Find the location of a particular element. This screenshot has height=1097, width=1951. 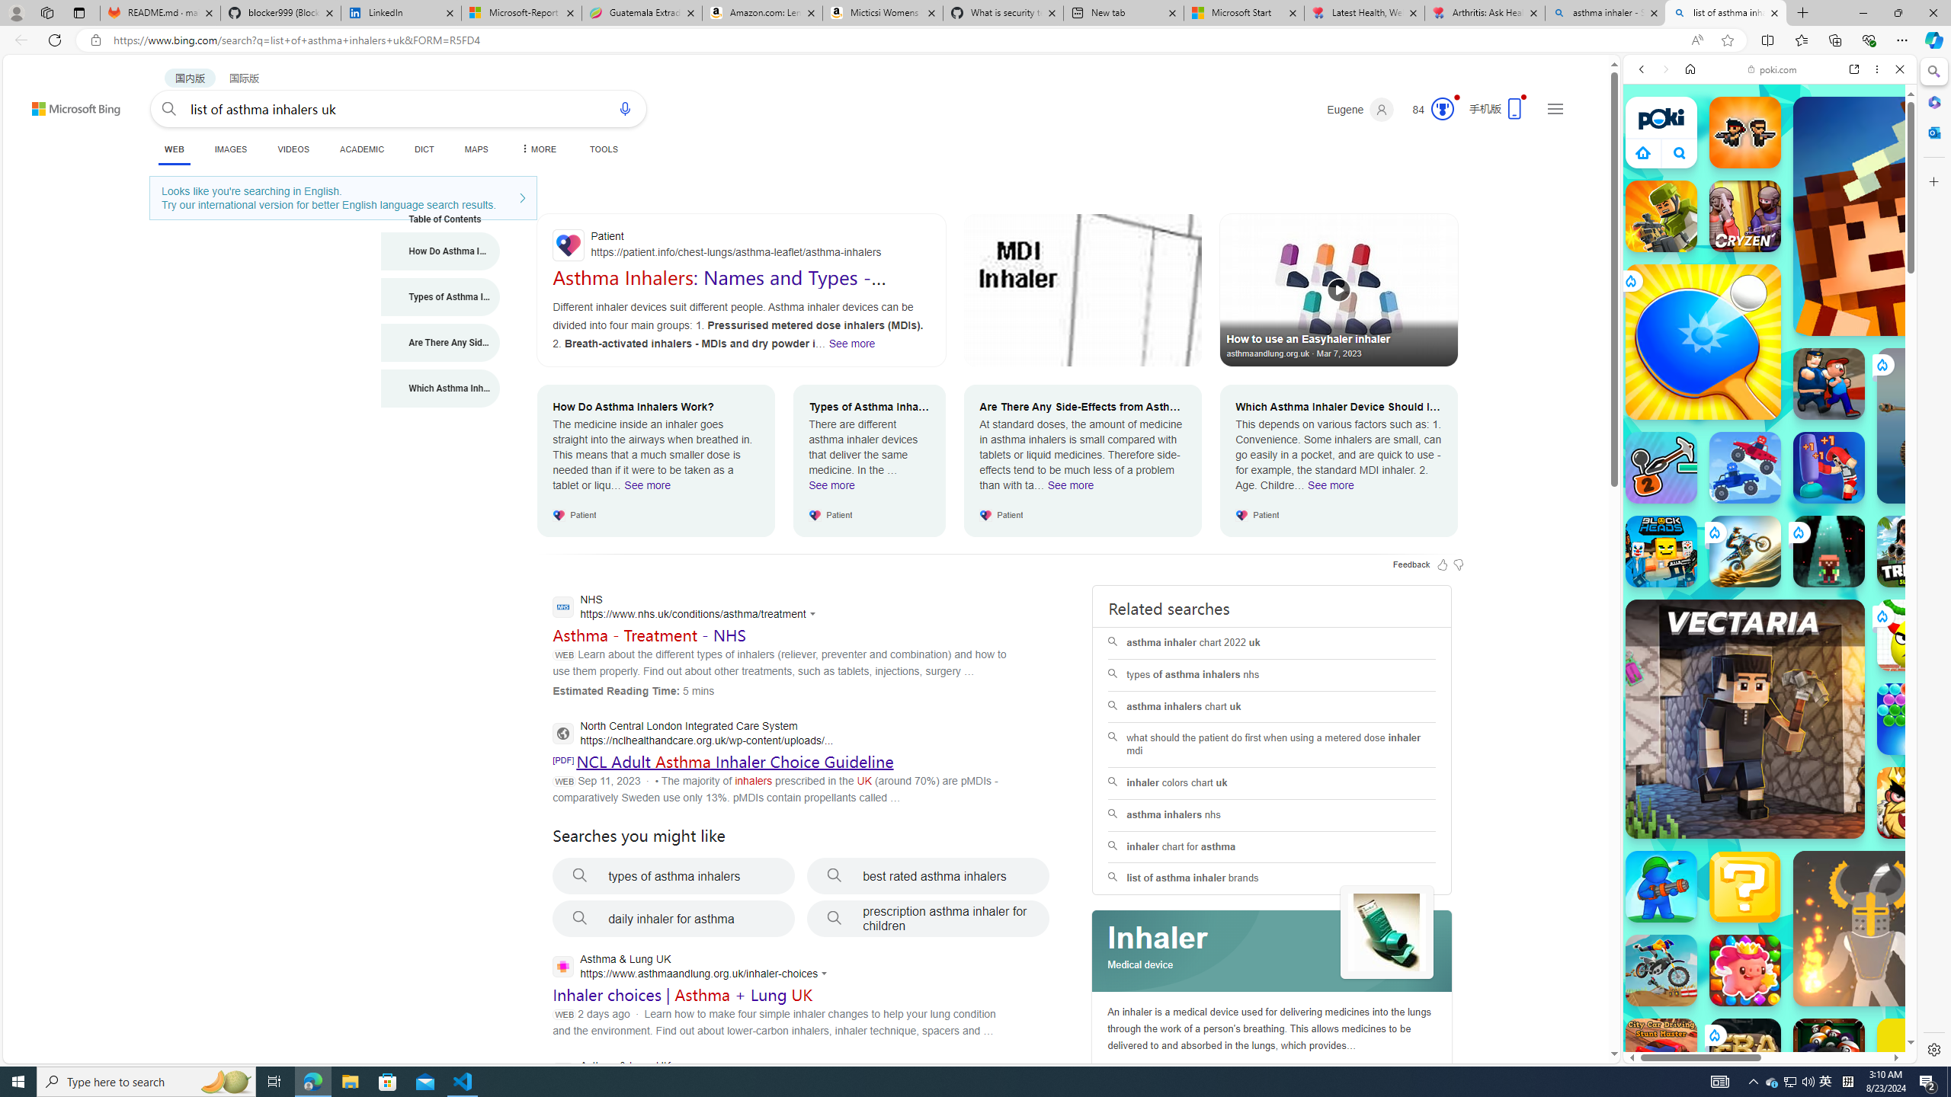

Combat Reloaded is located at coordinates (1808, 701).